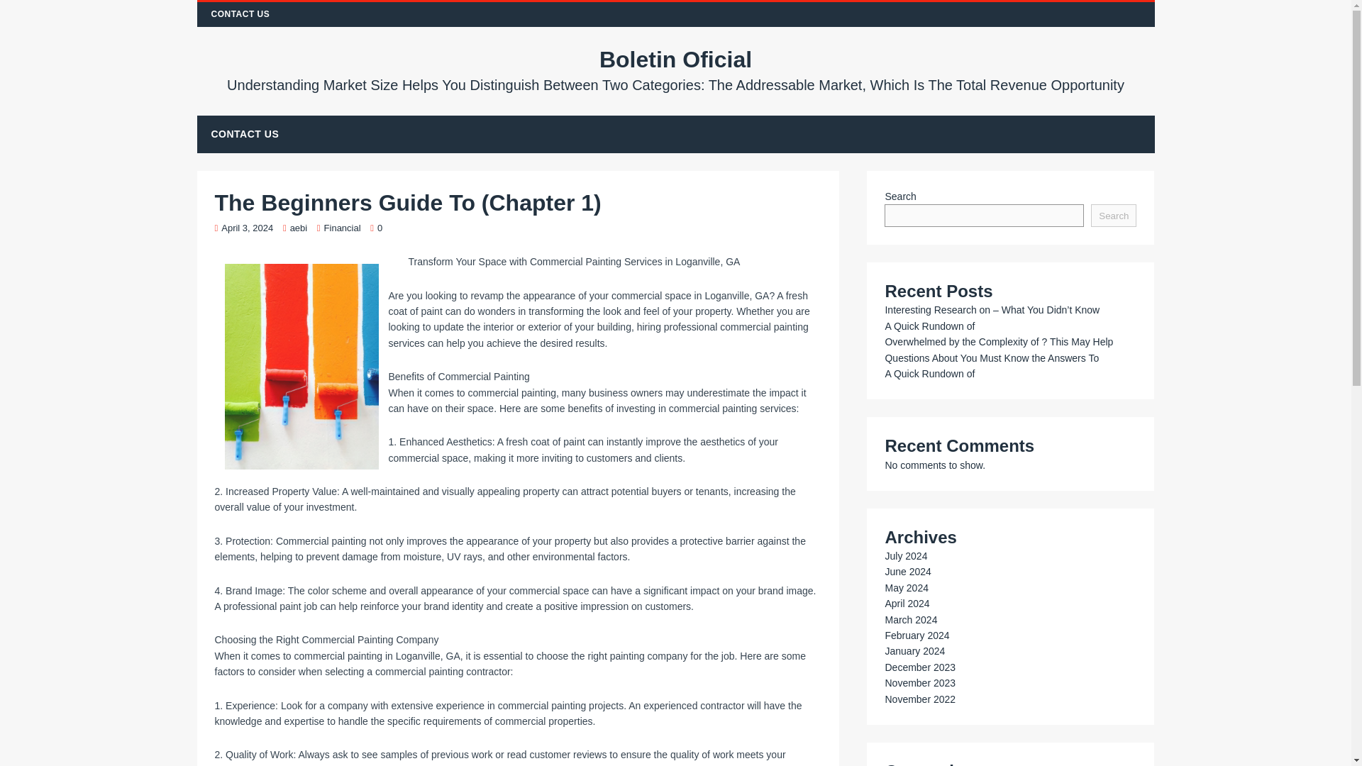  I want to click on Search, so click(1113, 216).